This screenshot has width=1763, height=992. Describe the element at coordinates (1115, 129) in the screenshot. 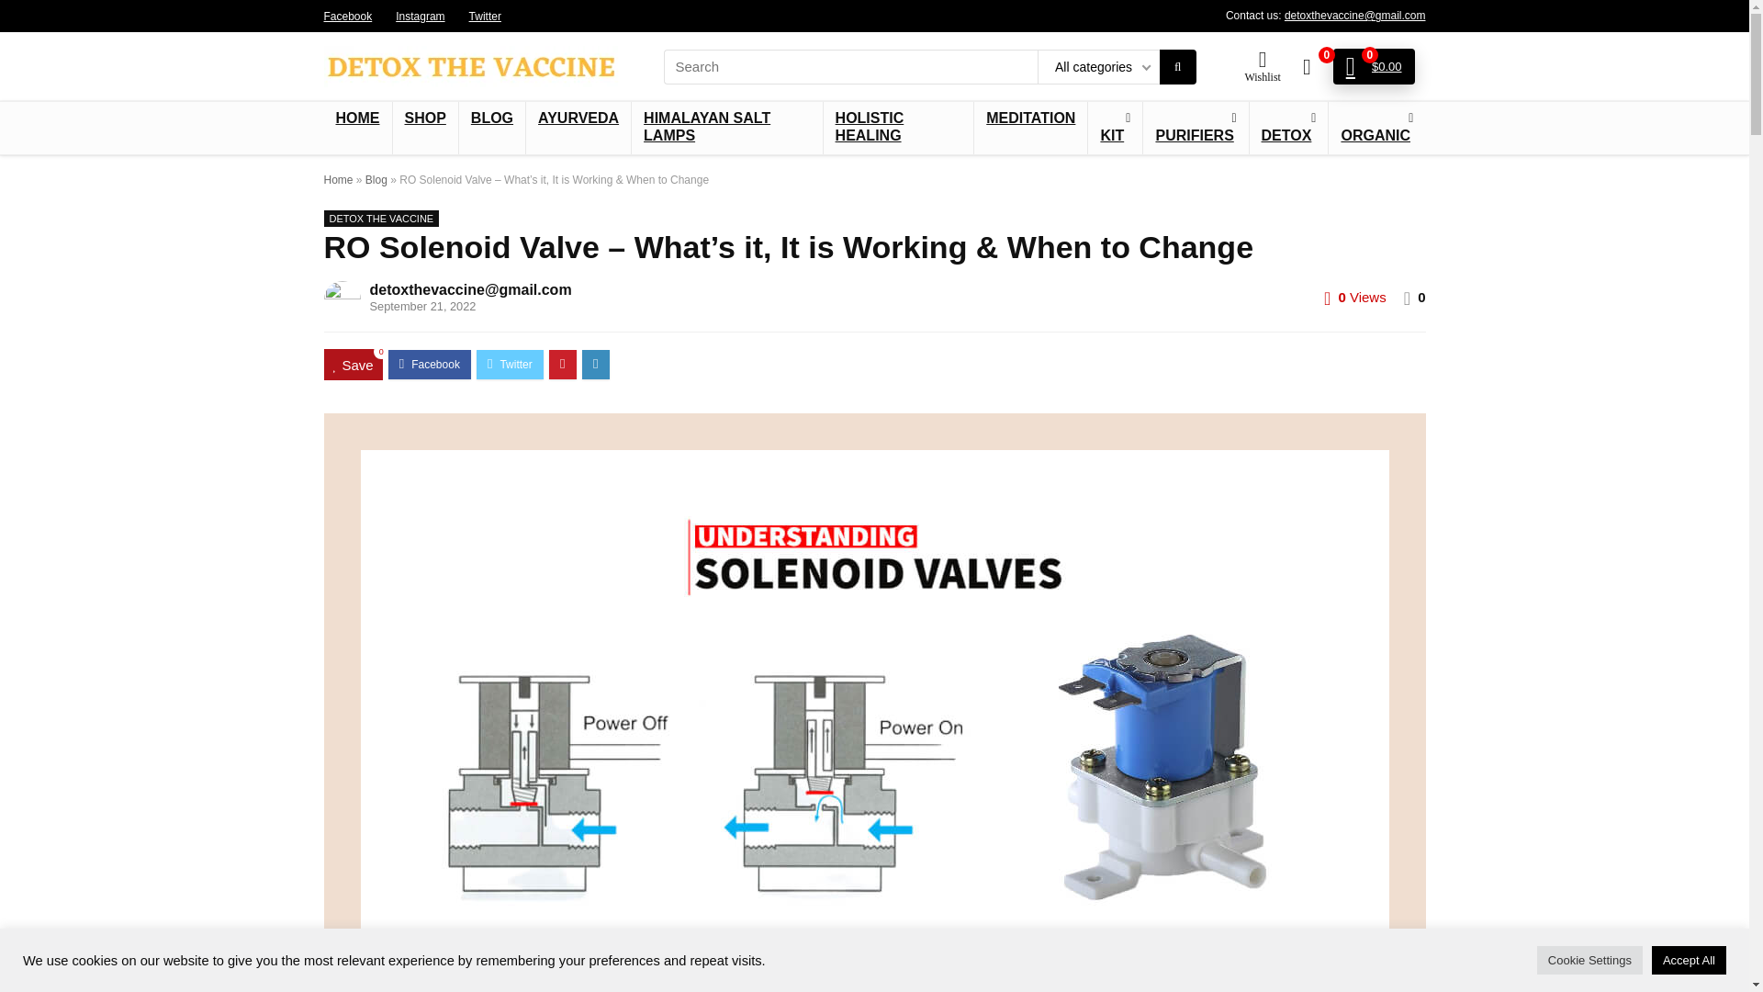

I see `KIT` at that location.